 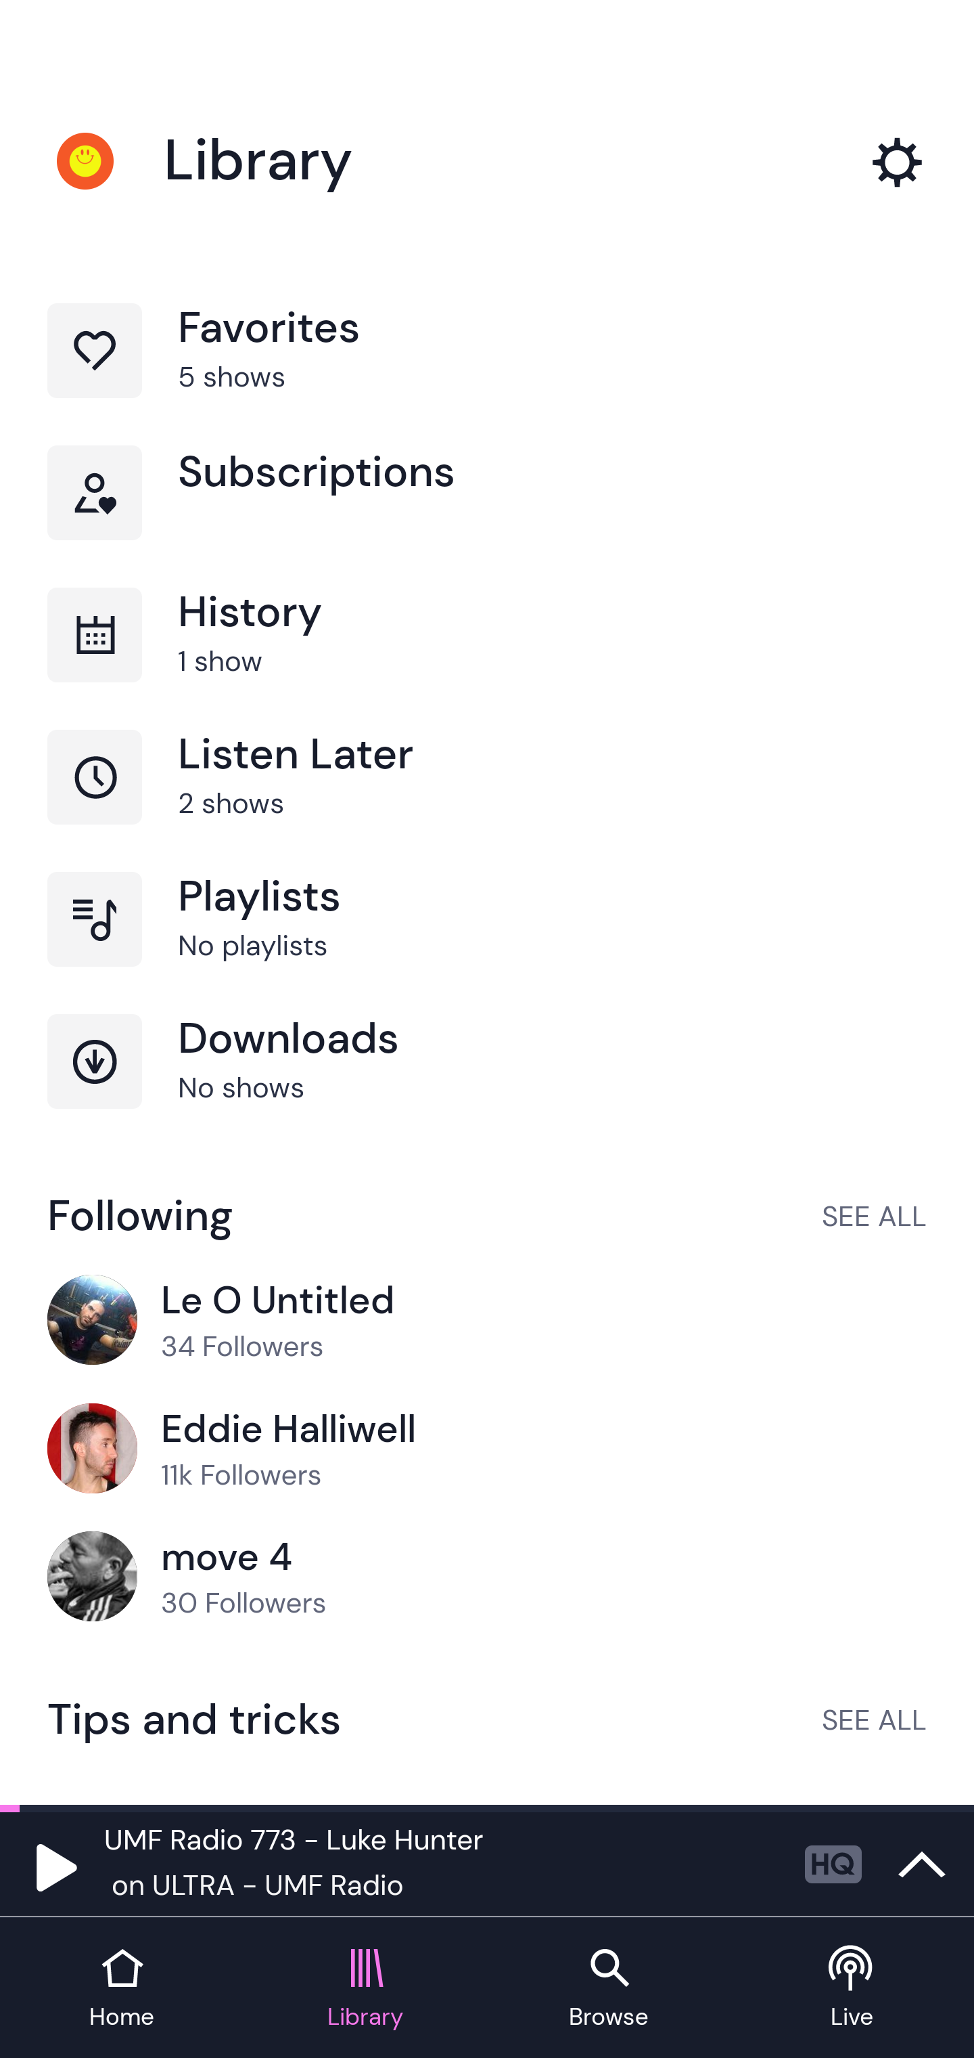 I want to click on move 4, 30 Followers move 4 30 Followers, so click(x=487, y=1577).